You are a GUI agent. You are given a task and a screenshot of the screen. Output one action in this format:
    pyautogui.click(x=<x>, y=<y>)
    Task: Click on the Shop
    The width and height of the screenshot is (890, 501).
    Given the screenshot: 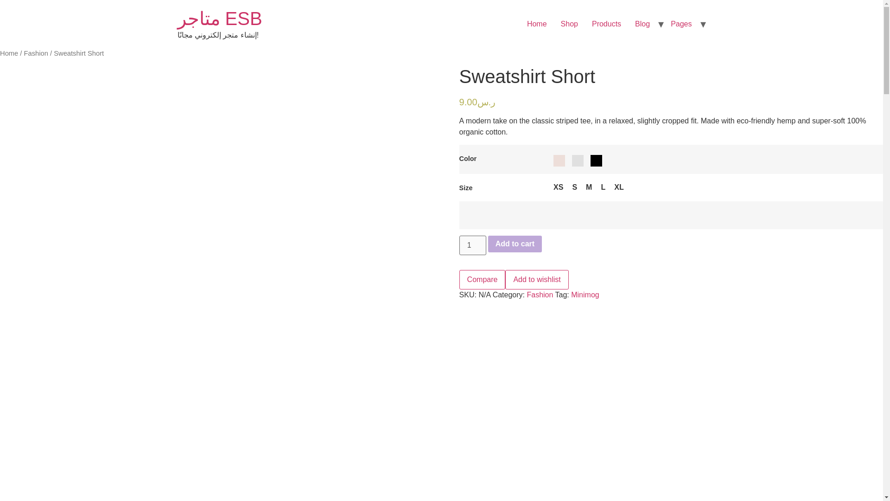 What is the action you would take?
    pyautogui.click(x=569, y=24)
    